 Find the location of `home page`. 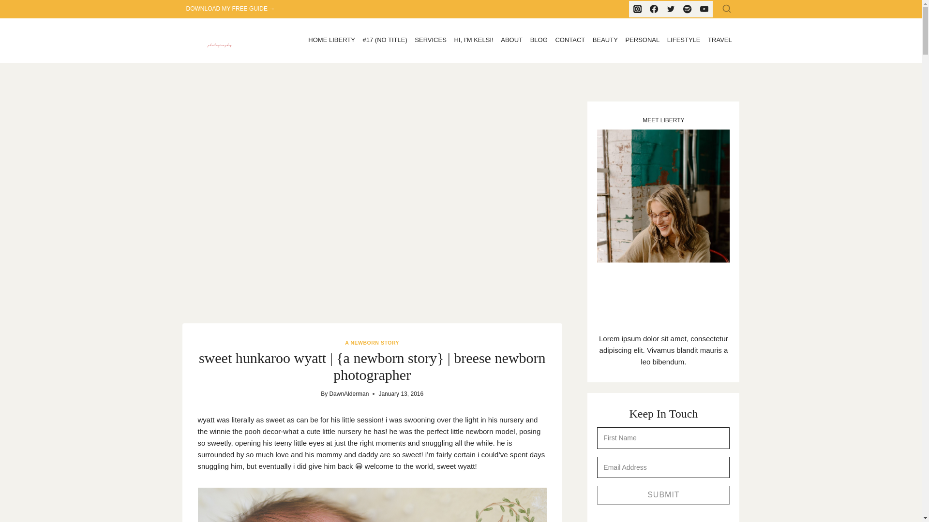

home page is located at coordinates (474, 41).